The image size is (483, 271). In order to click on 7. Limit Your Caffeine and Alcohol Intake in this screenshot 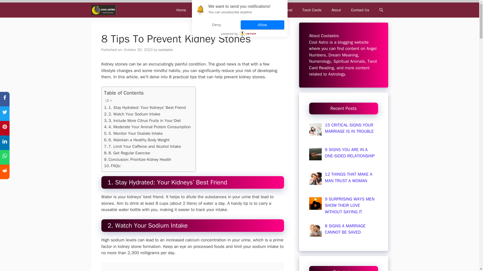, I will do `click(143, 147)`.